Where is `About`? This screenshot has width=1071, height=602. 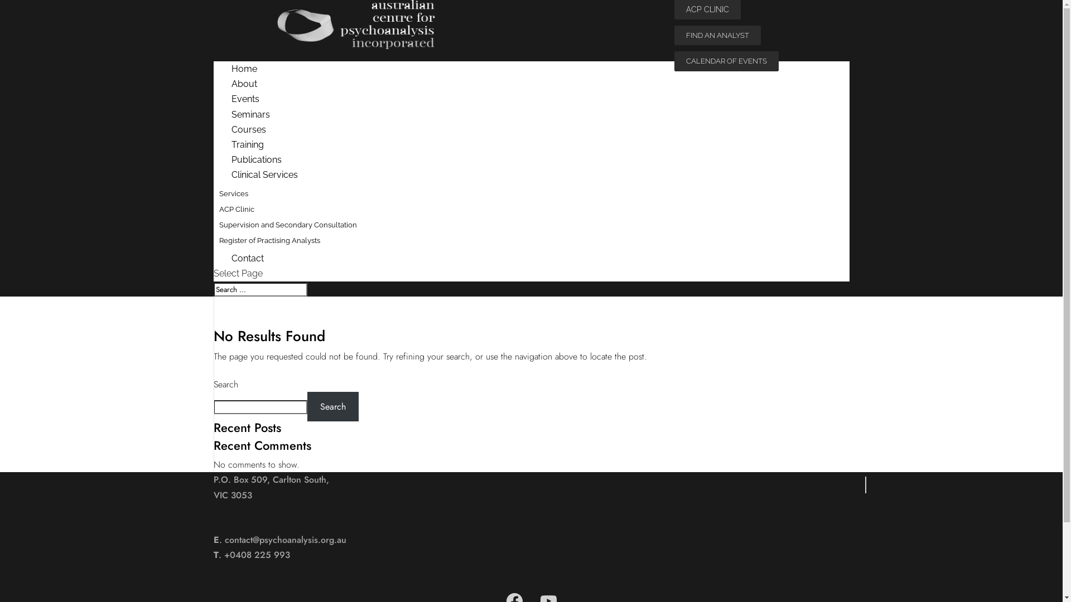 About is located at coordinates (244, 84).